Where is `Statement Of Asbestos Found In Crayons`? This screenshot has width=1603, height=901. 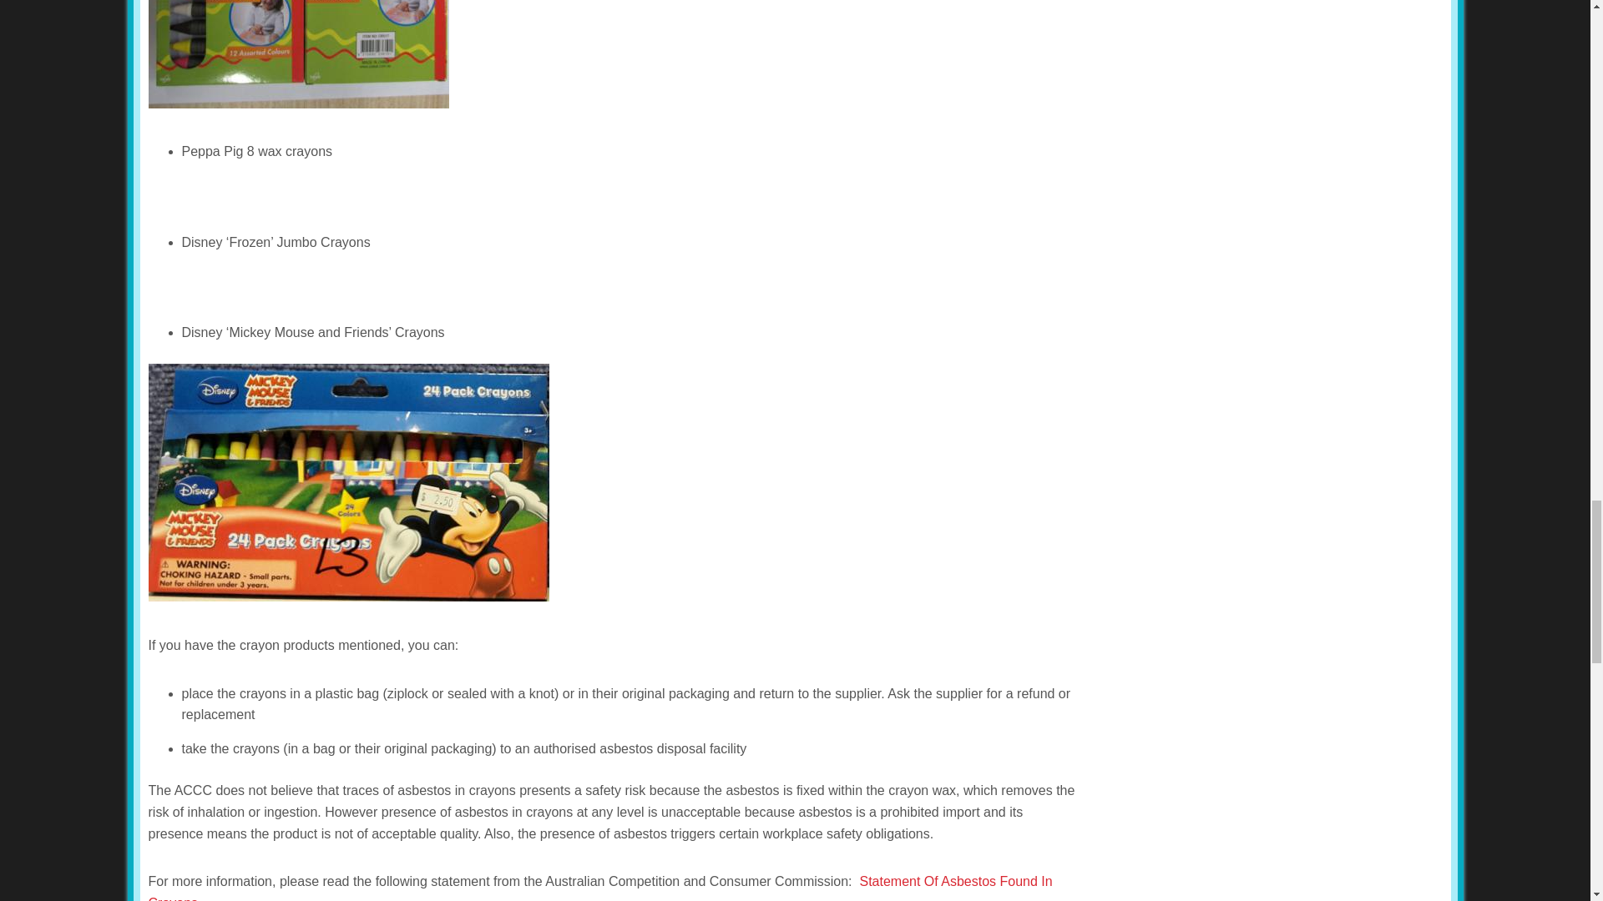
Statement Of Asbestos Found In Crayons is located at coordinates (601, 888).